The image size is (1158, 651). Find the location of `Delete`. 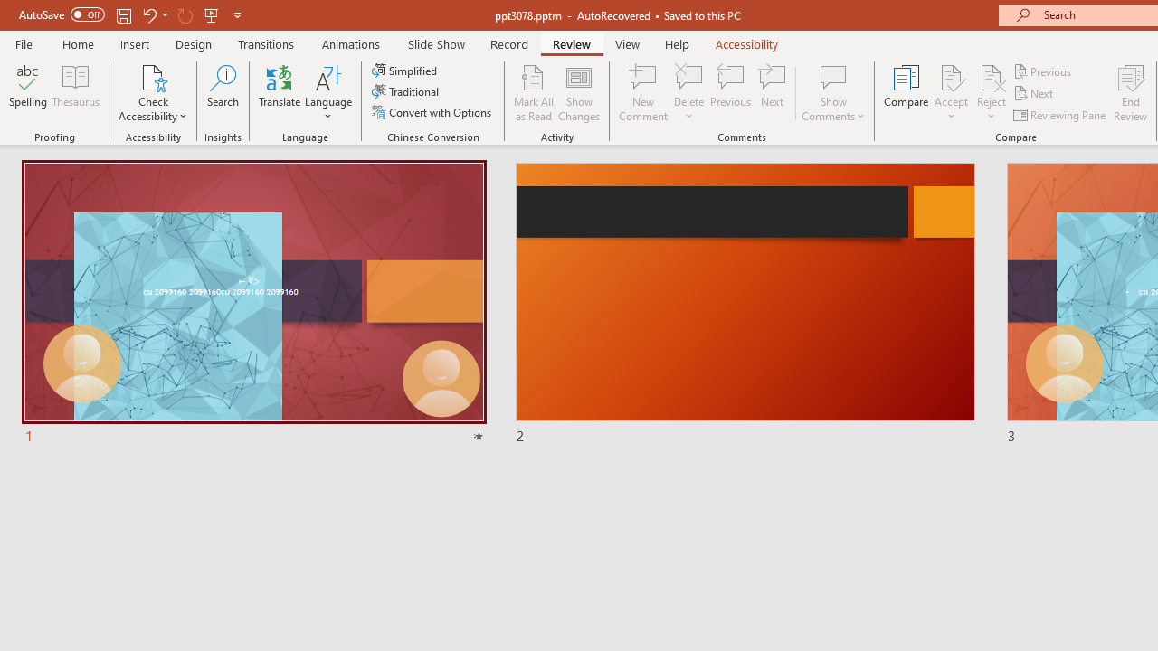

Delete is located at coordinates (689, 76).